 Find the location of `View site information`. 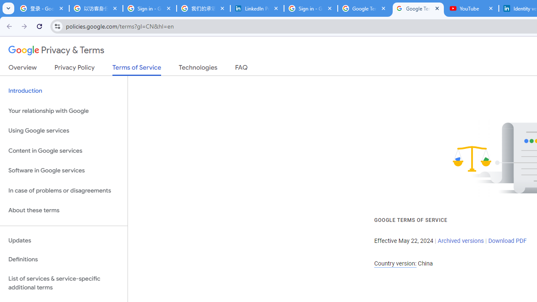

View site information is located at coordinates (57, 26).